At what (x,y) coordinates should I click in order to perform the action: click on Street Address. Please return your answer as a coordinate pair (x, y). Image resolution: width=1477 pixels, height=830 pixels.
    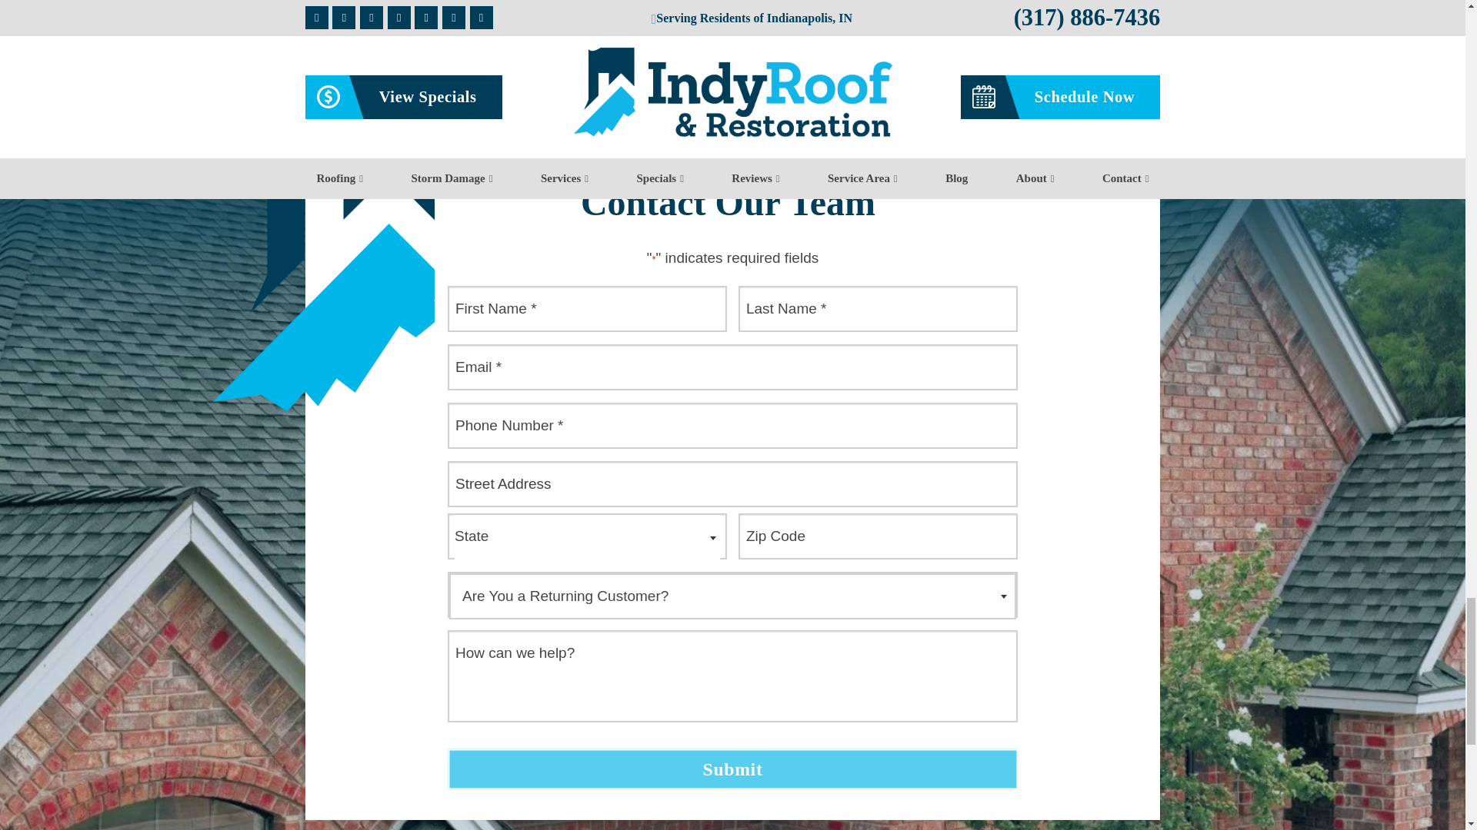
    Looking at the image, I should click on (732, 484).